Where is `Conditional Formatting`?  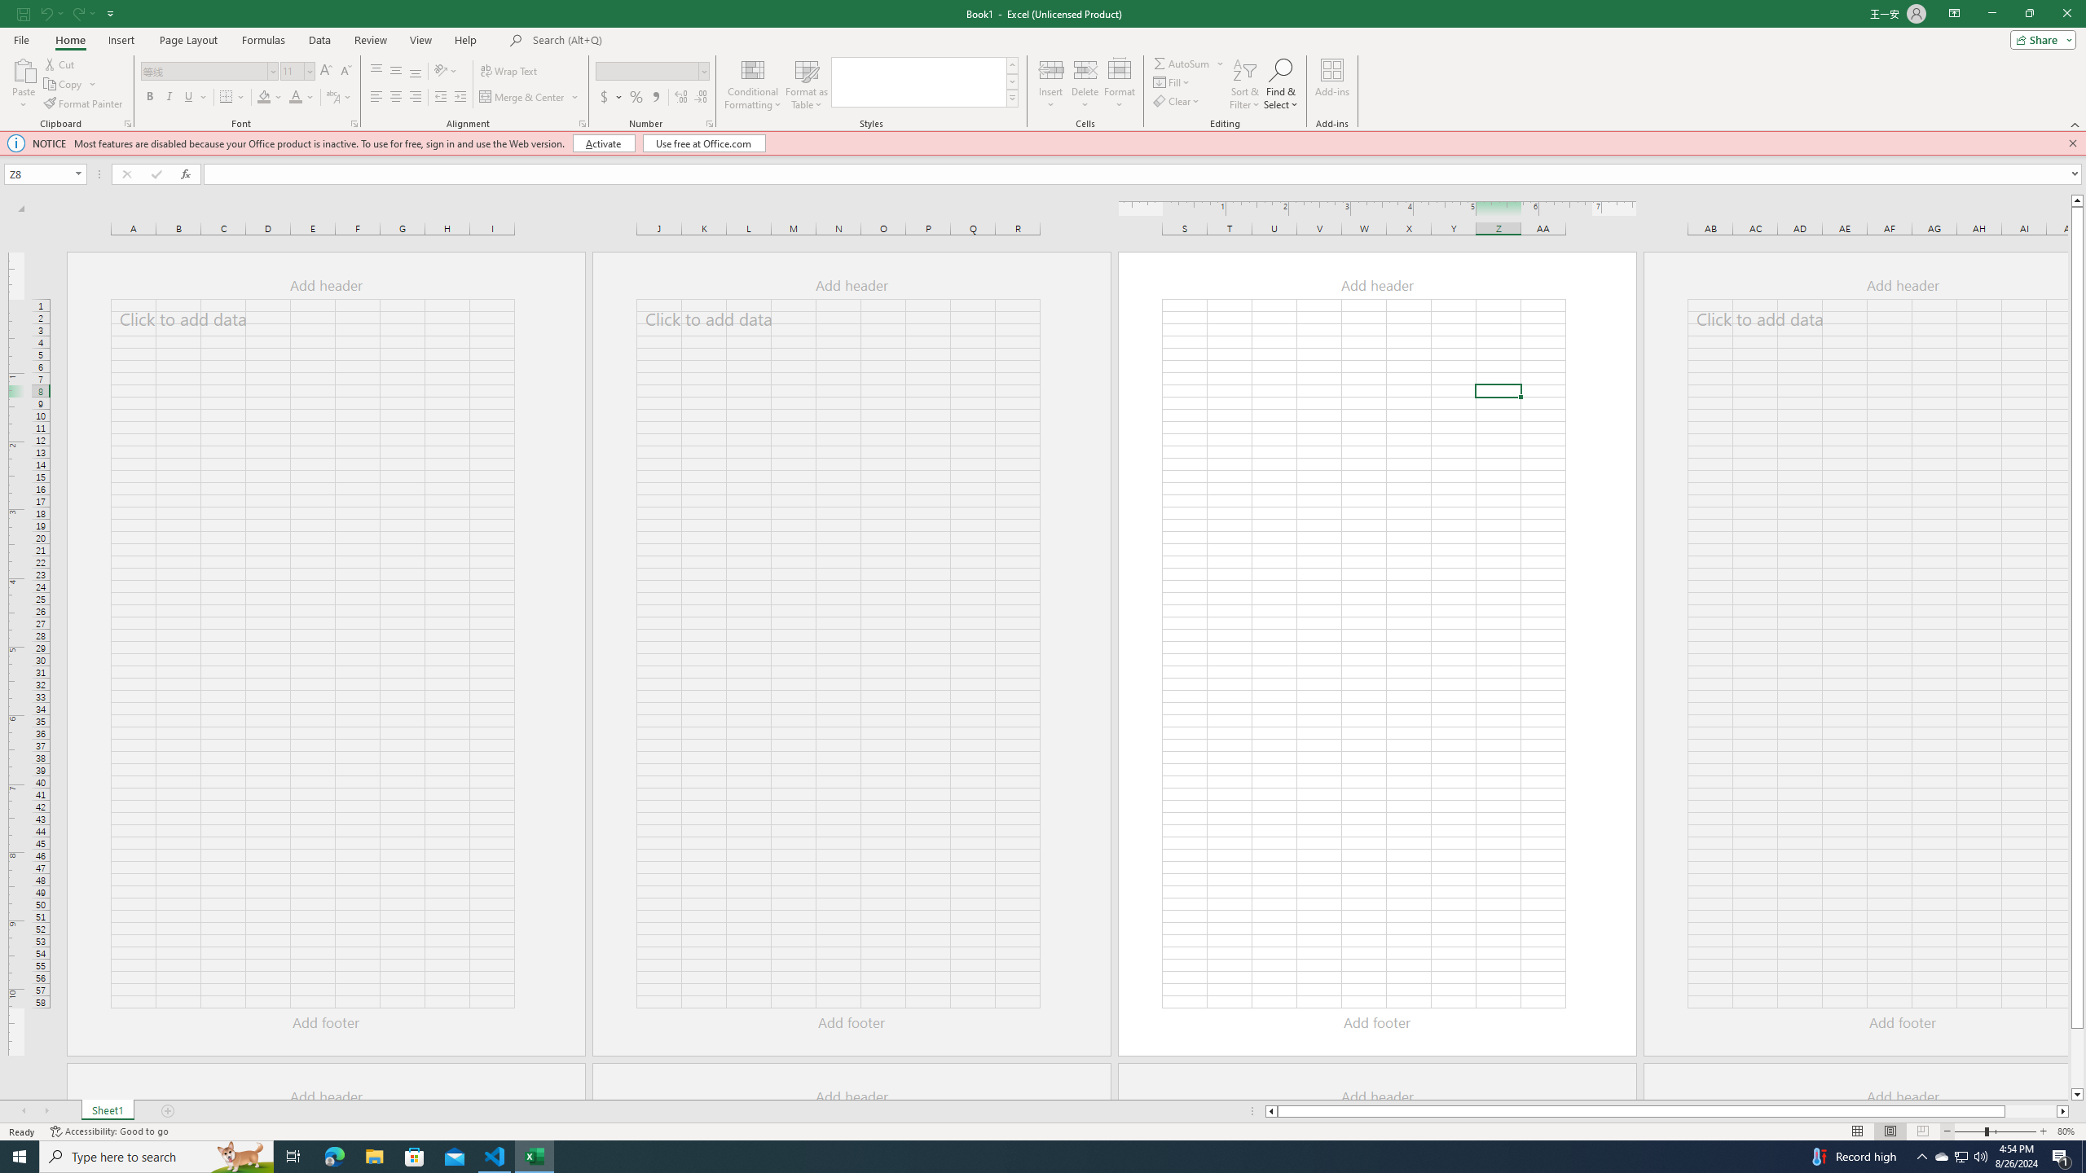
Conditional Formatting is located at coordinates (753, 84).